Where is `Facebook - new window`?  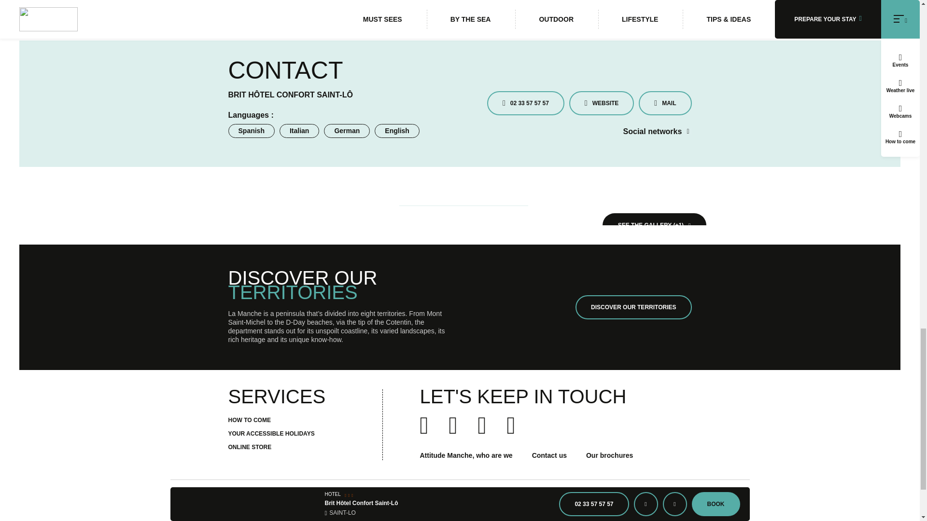 Facebook - new window is located at coordinates (688, 131).